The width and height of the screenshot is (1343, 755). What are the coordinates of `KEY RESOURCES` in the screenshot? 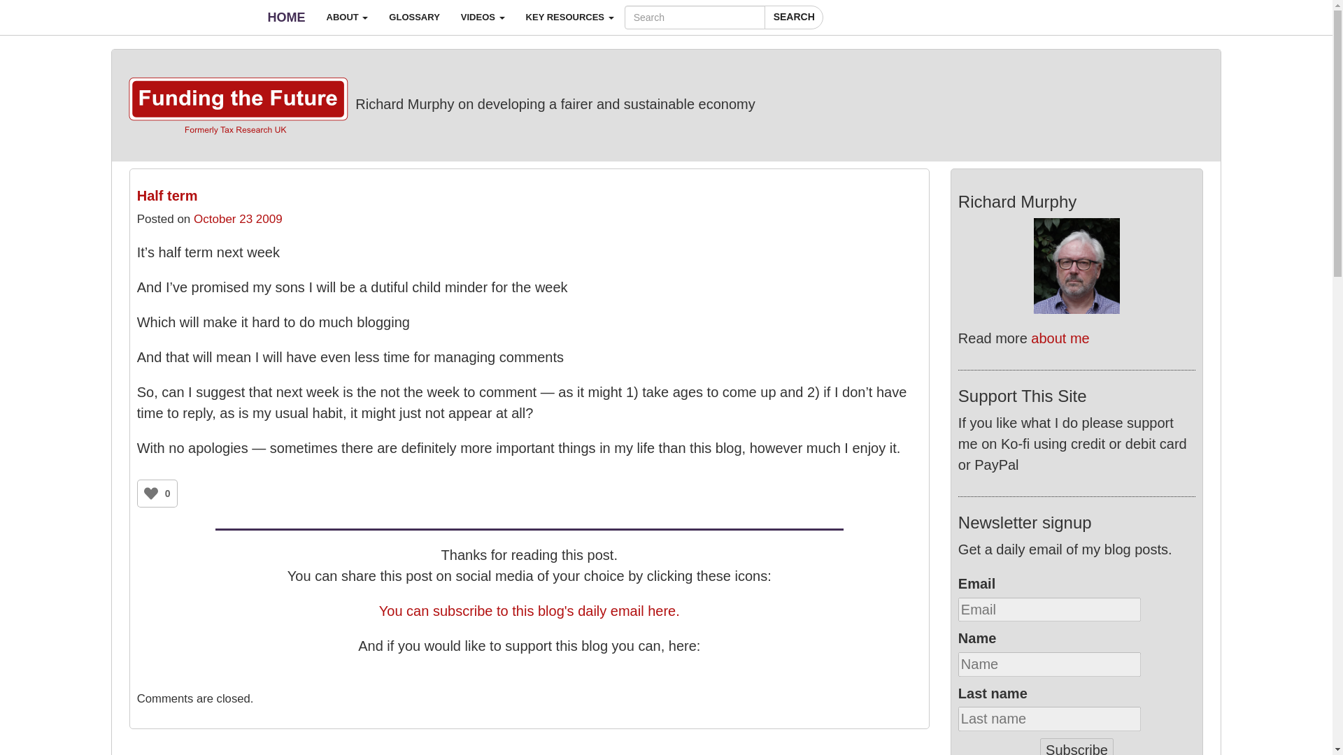 It's located at (569, 17).